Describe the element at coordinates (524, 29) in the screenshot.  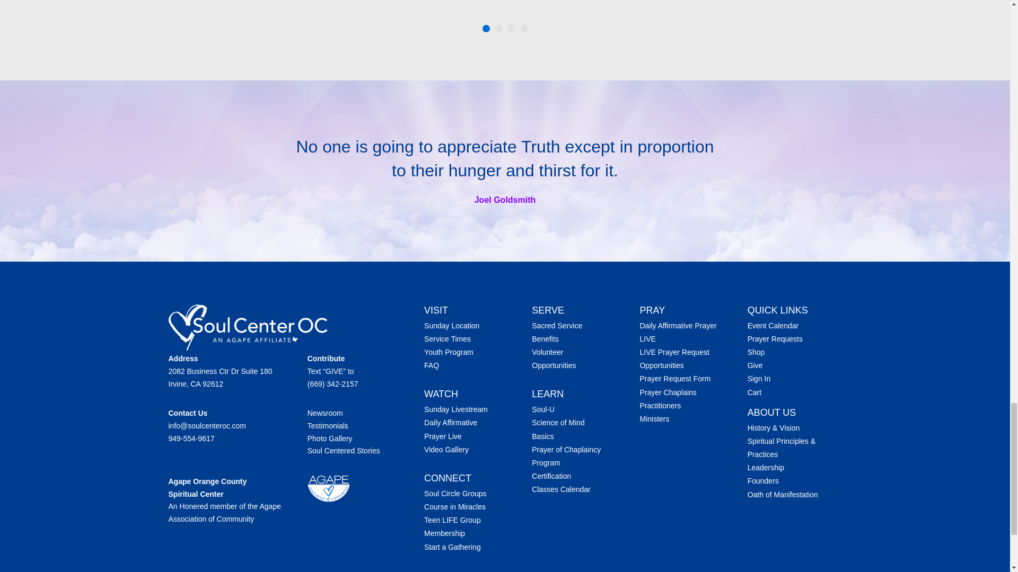
I see `4` at that location.